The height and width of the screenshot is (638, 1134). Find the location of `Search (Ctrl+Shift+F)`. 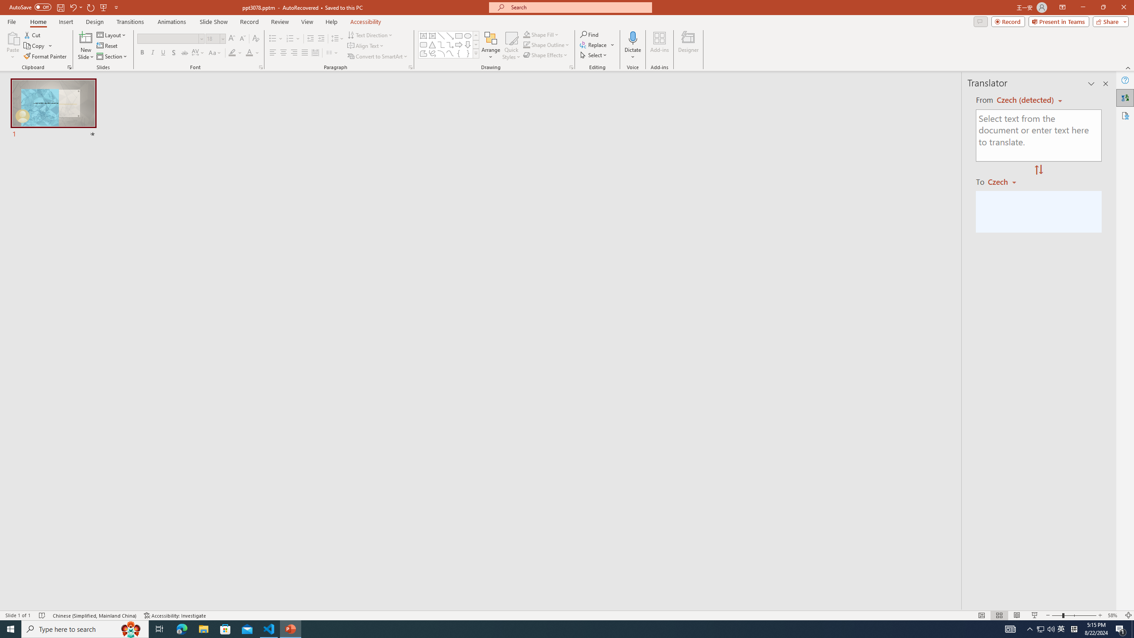

Search (Ctrl+Shift+F) is located at coordinates (60, 206).